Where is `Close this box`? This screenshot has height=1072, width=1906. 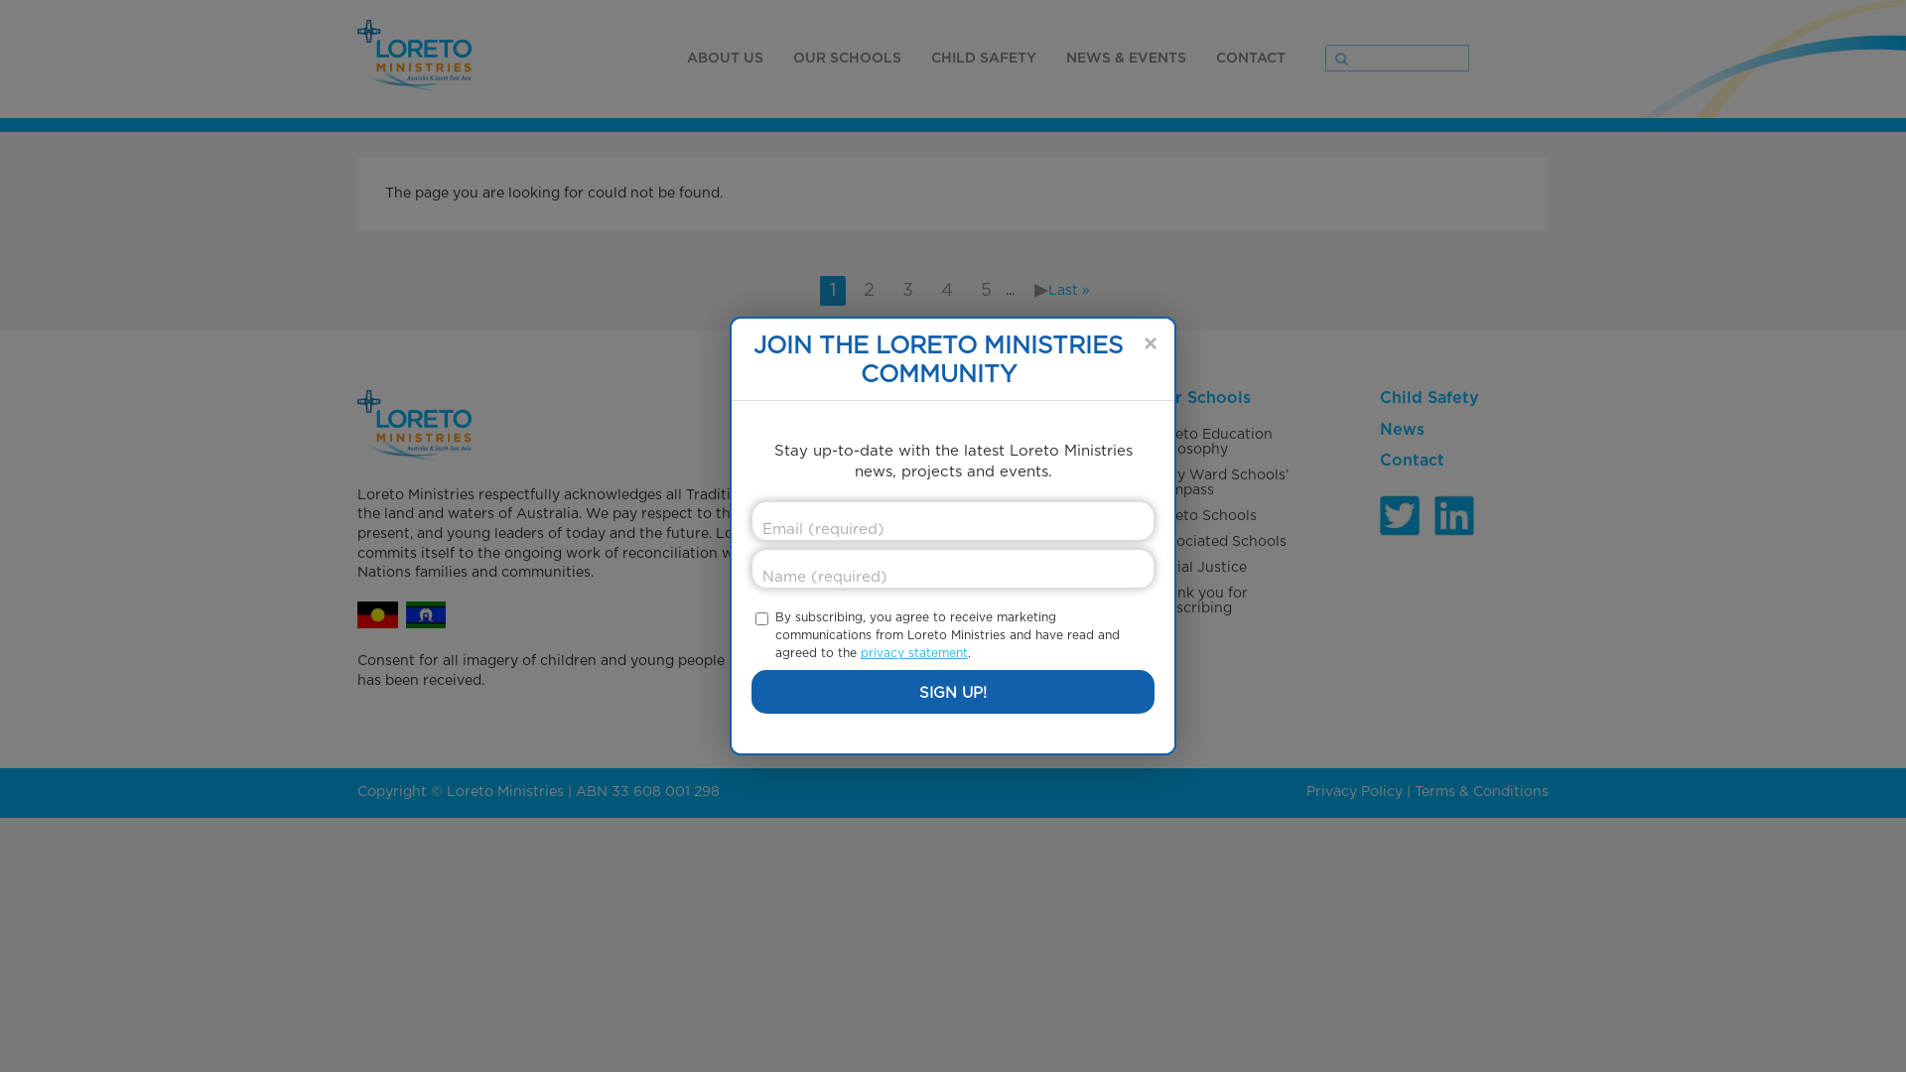 Close this box is located at coordinates (1150, 343).